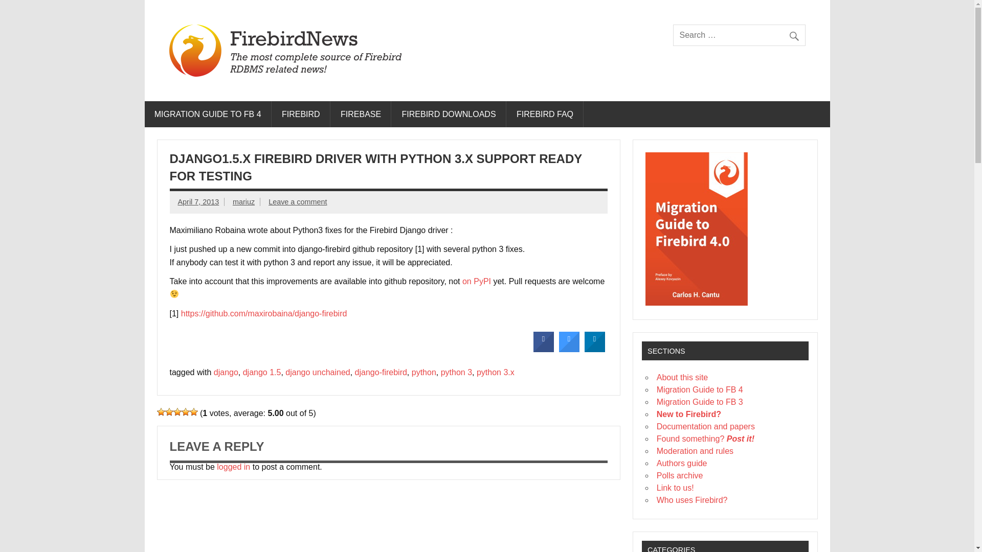 The height and width of the screenshot is (552, 982). Describe the element at coordinates (543, 350) in the screenshot. I see `Share on Facebook` at that location.